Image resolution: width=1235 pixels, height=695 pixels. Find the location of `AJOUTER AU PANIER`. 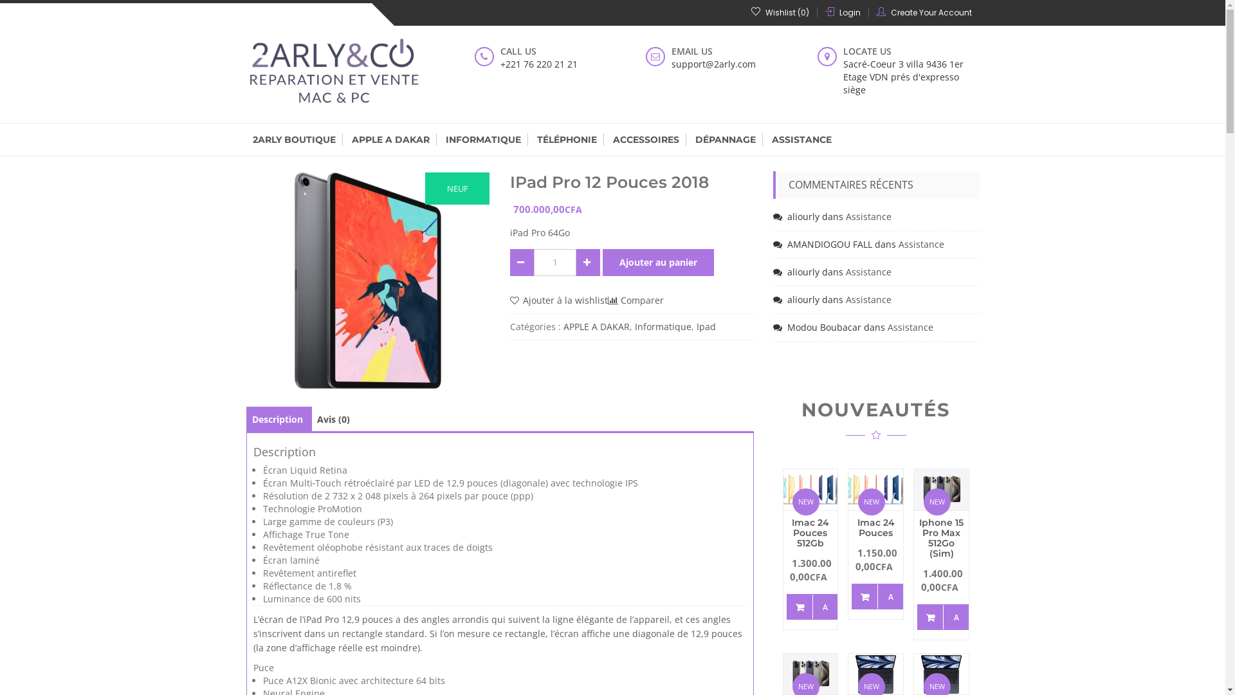

AJOUTER AU PANIER is located at coordinates (943, 617).